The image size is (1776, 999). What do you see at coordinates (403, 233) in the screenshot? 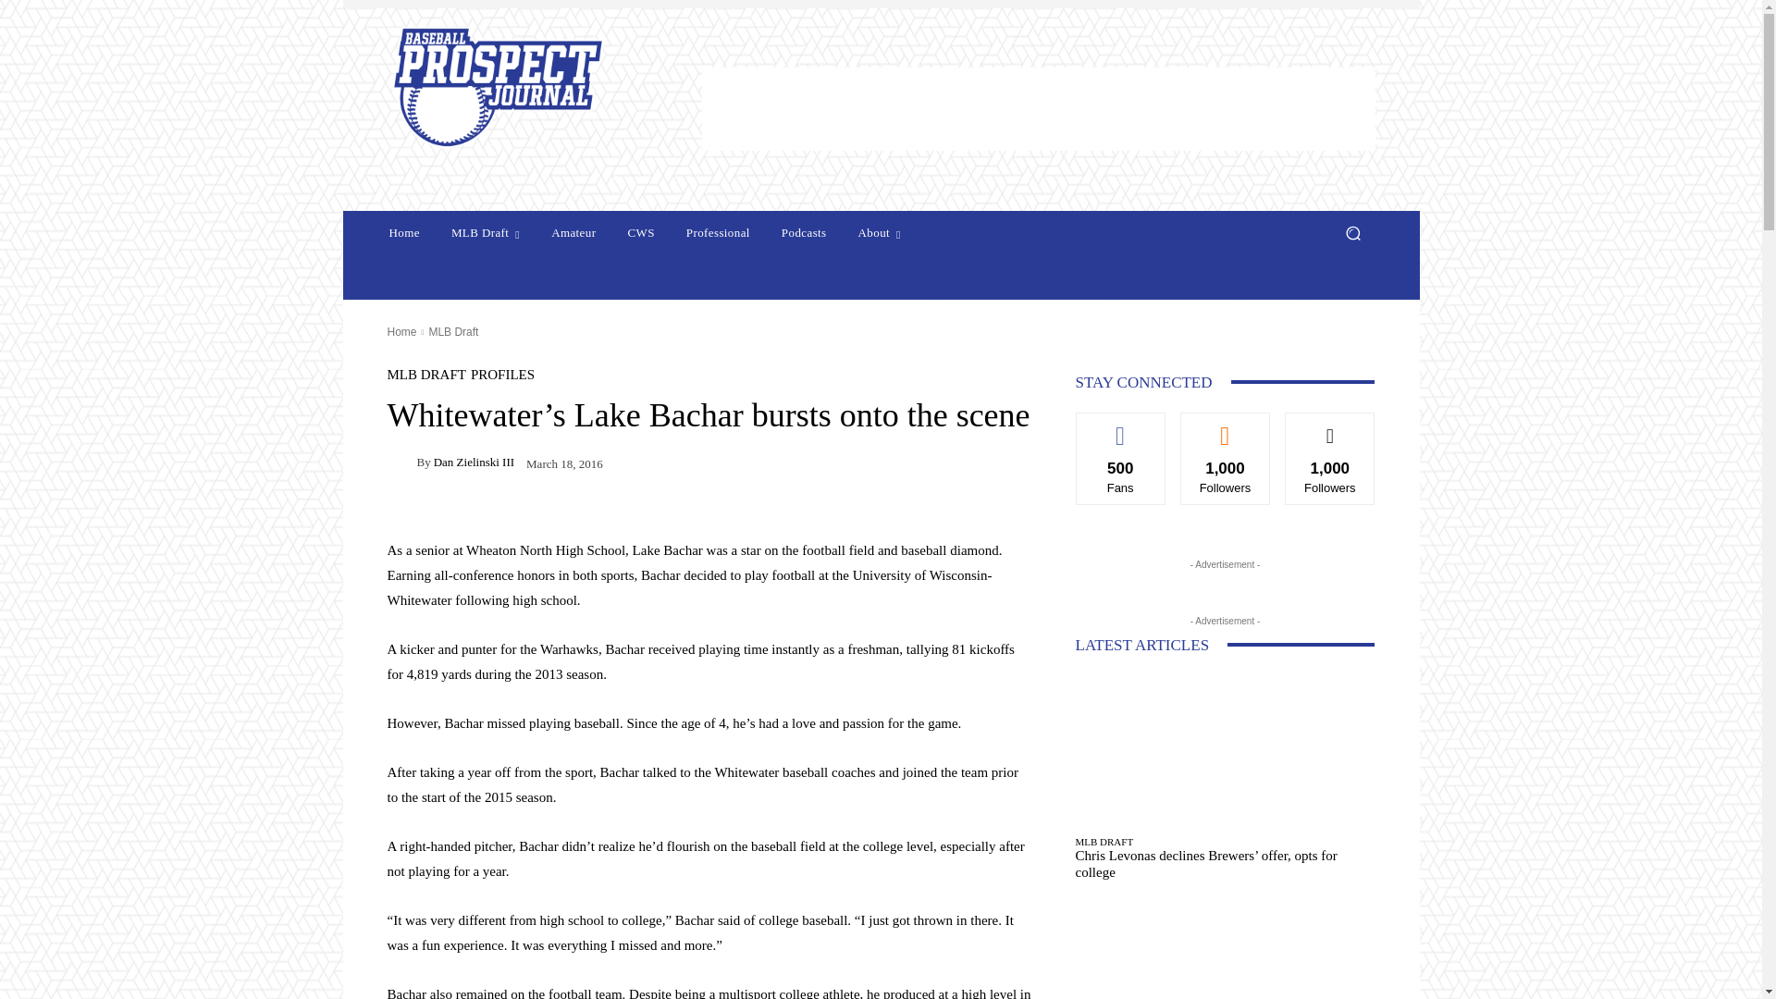
I see `Home` at bounding box center [403, 233].